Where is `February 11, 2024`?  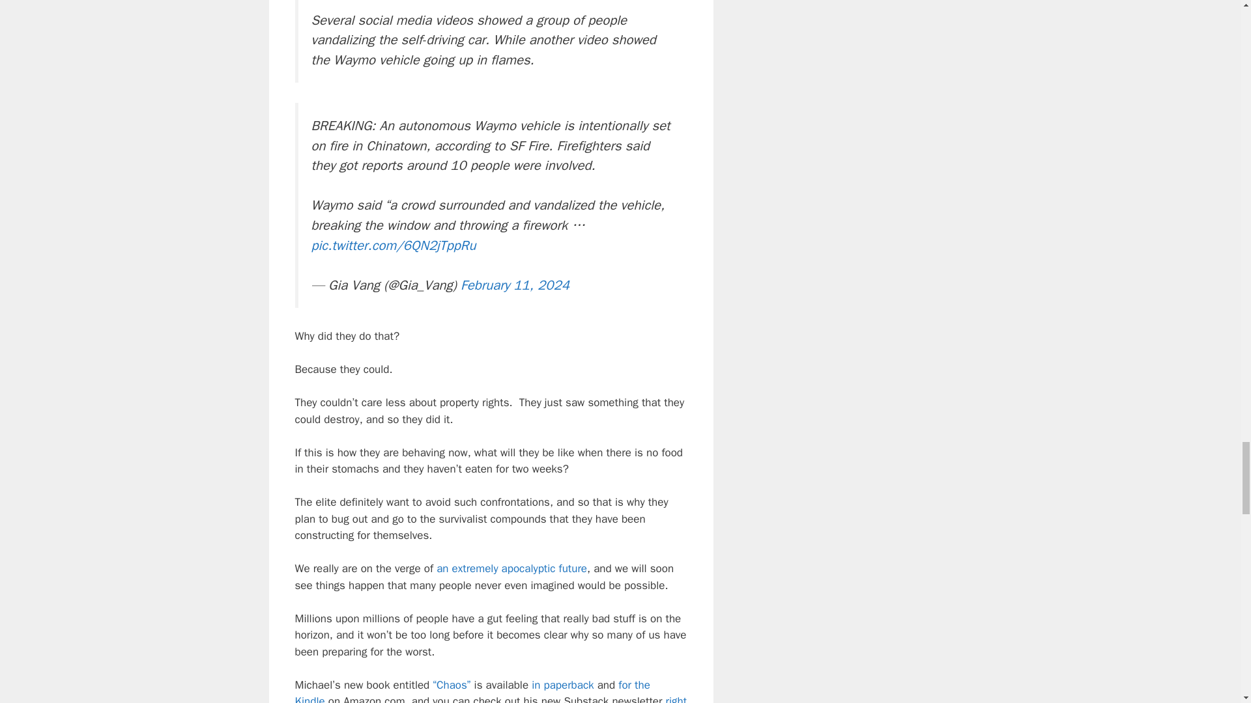
February 11, 2024 is located at coordinates (515, 285).